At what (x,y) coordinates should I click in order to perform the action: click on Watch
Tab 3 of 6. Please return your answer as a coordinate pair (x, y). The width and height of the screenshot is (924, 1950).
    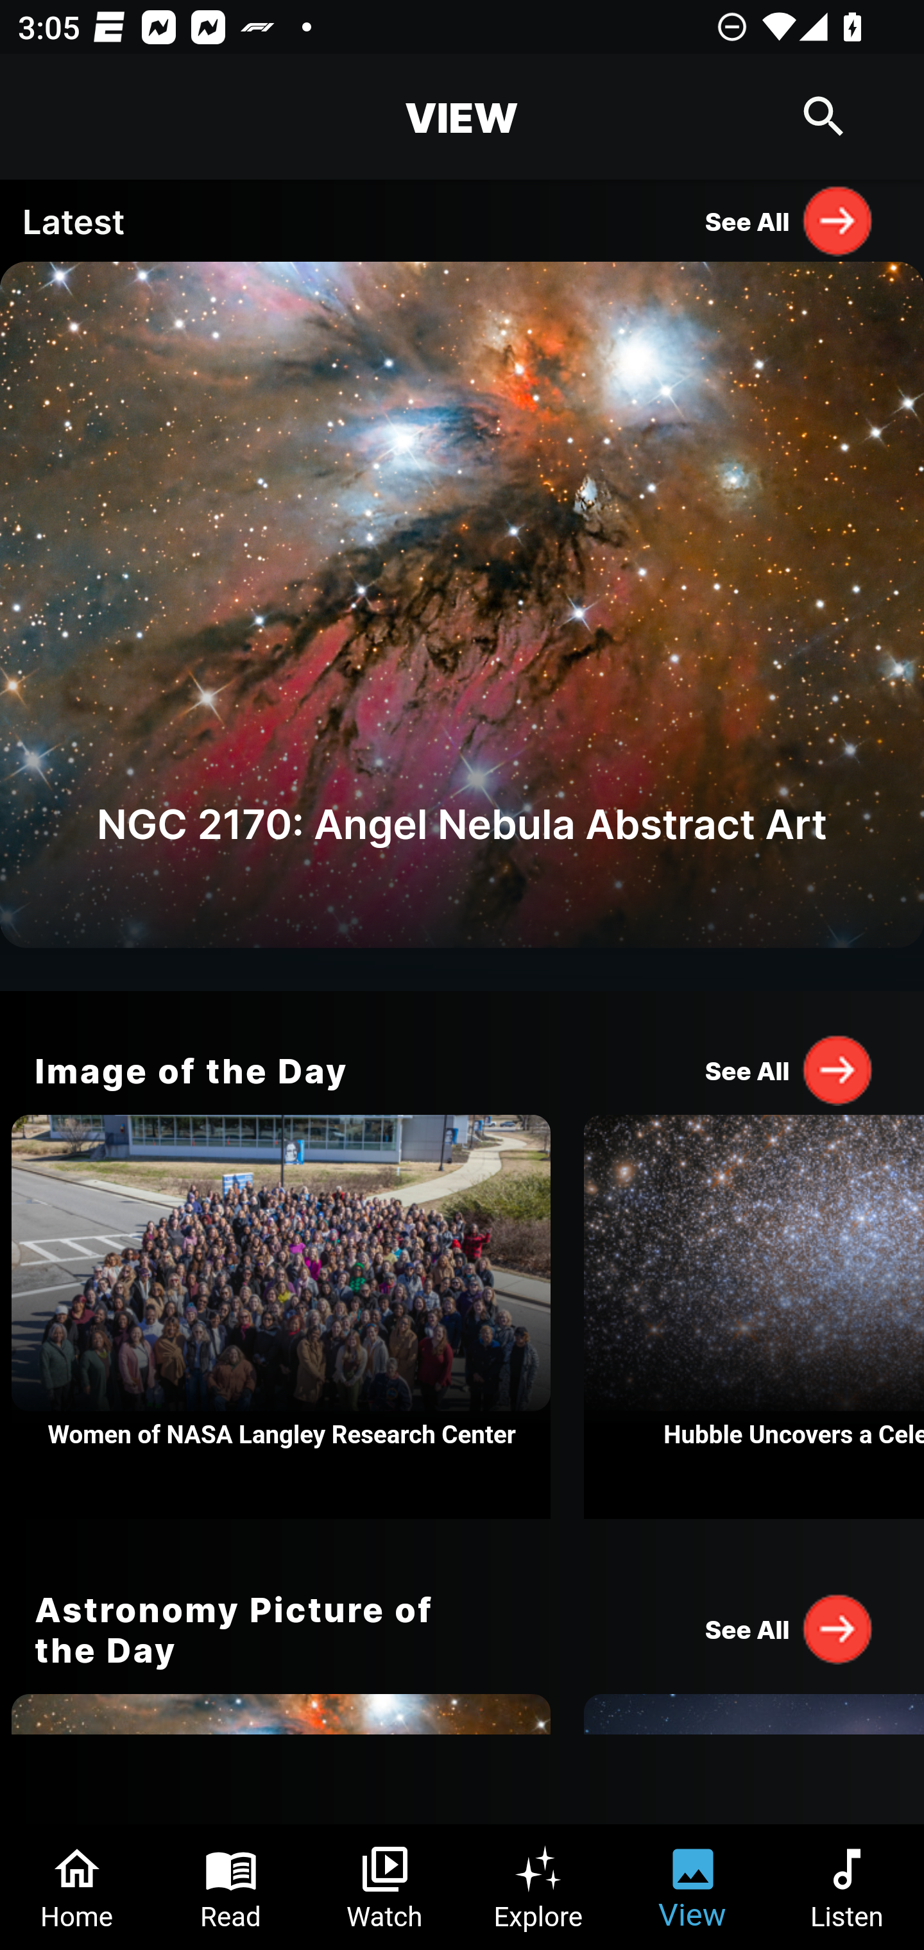
    Looking at the image, I should click on (385, 1887).